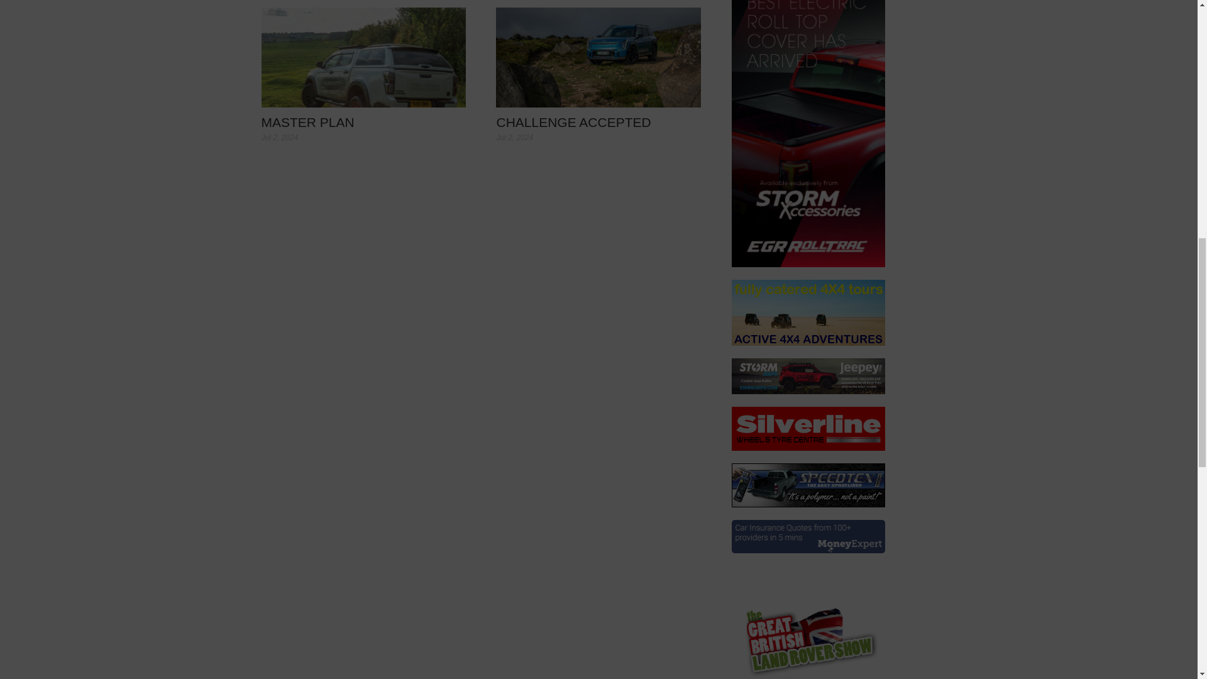 This screenshot has width=1207, height=679. I want to click on Jeepey, so click(808, 376).